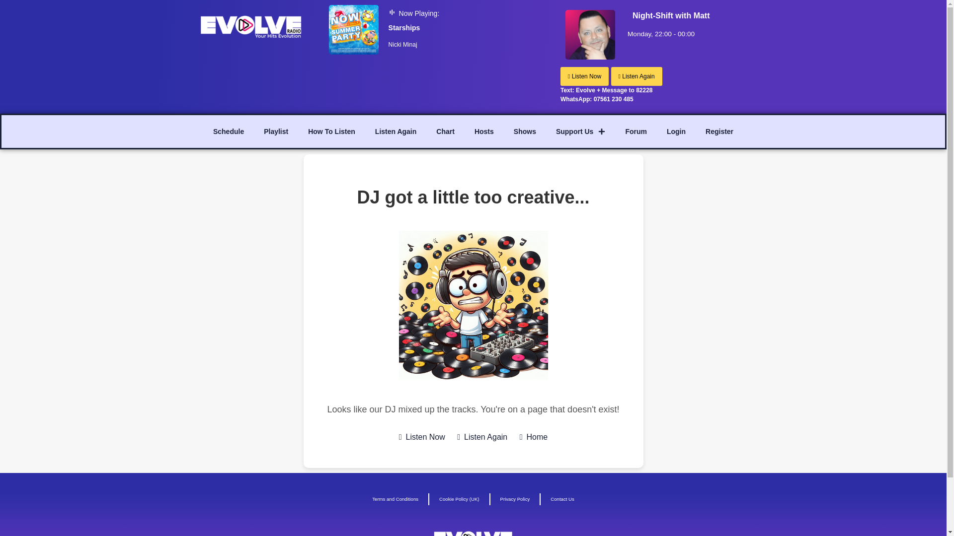  I want to click on Listen Now, so click(584, 76).